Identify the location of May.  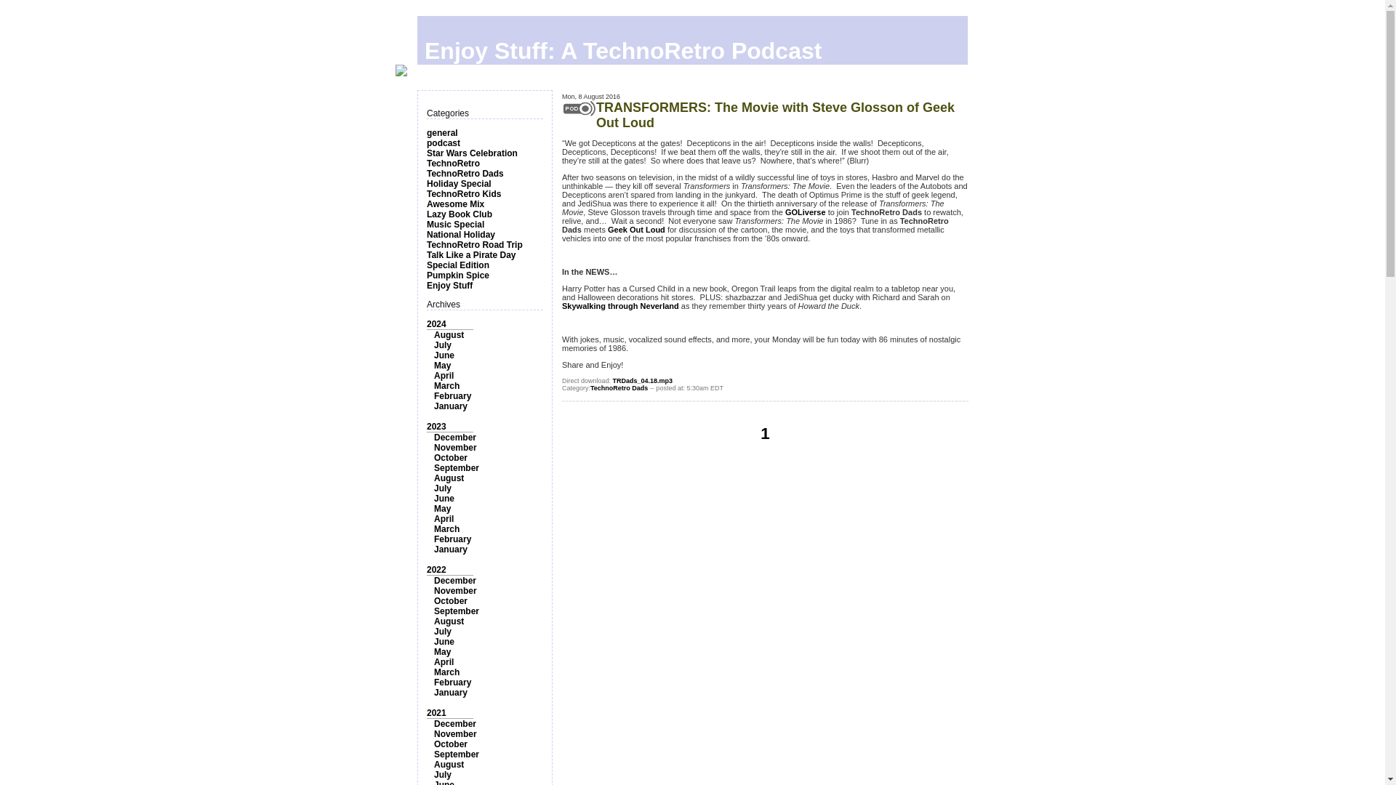
(442, 509).